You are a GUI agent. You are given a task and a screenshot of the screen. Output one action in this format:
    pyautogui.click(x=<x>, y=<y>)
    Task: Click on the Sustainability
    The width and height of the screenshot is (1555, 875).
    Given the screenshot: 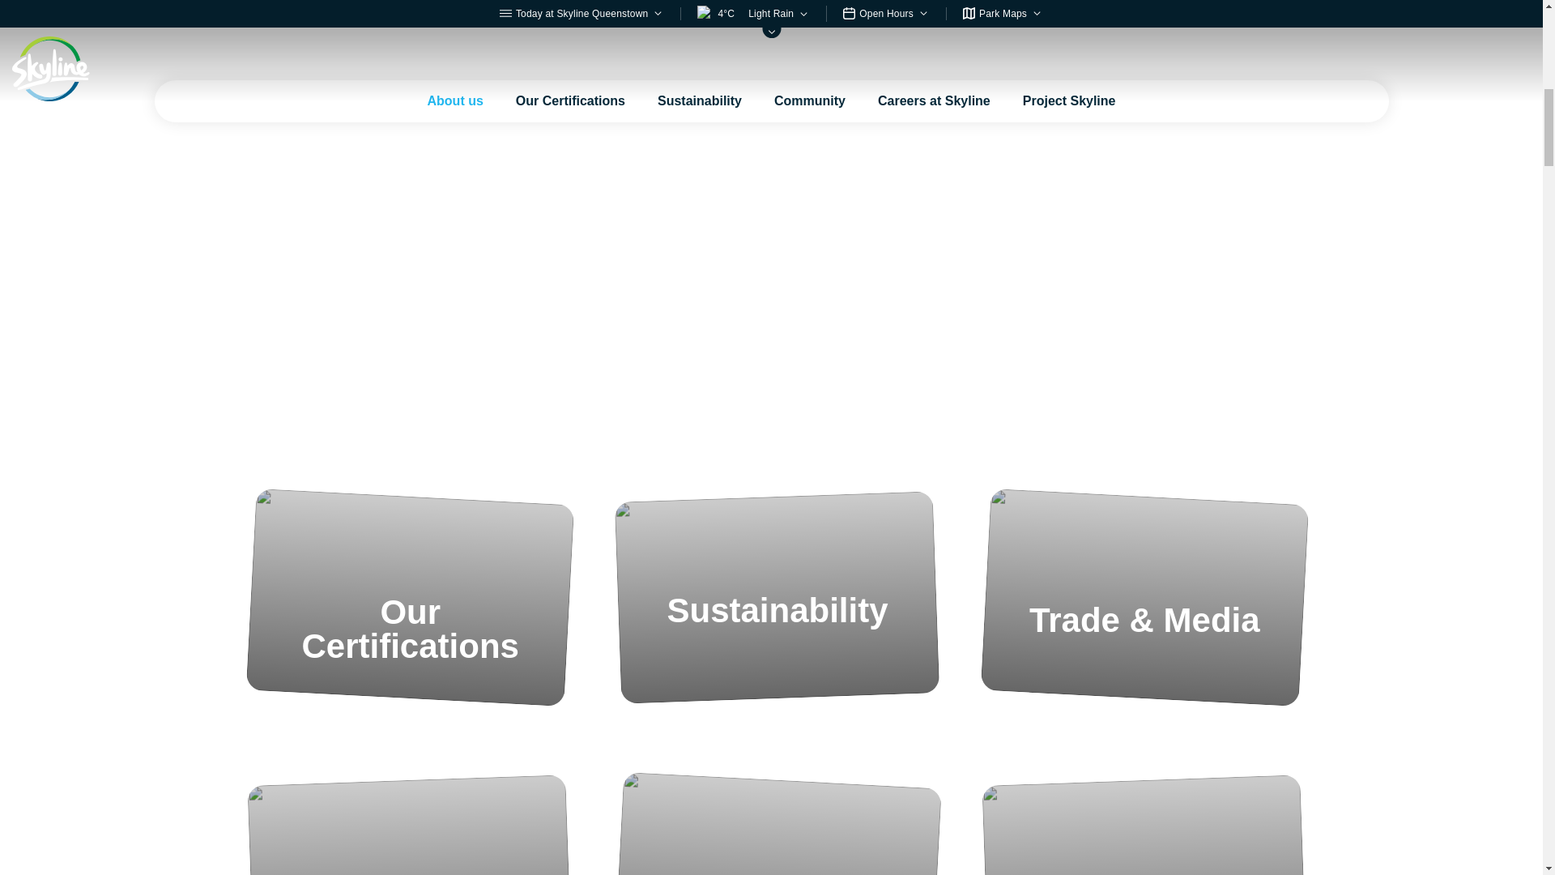 What is the action you would take?
    pyautogui.click(x=776, y=597)
    